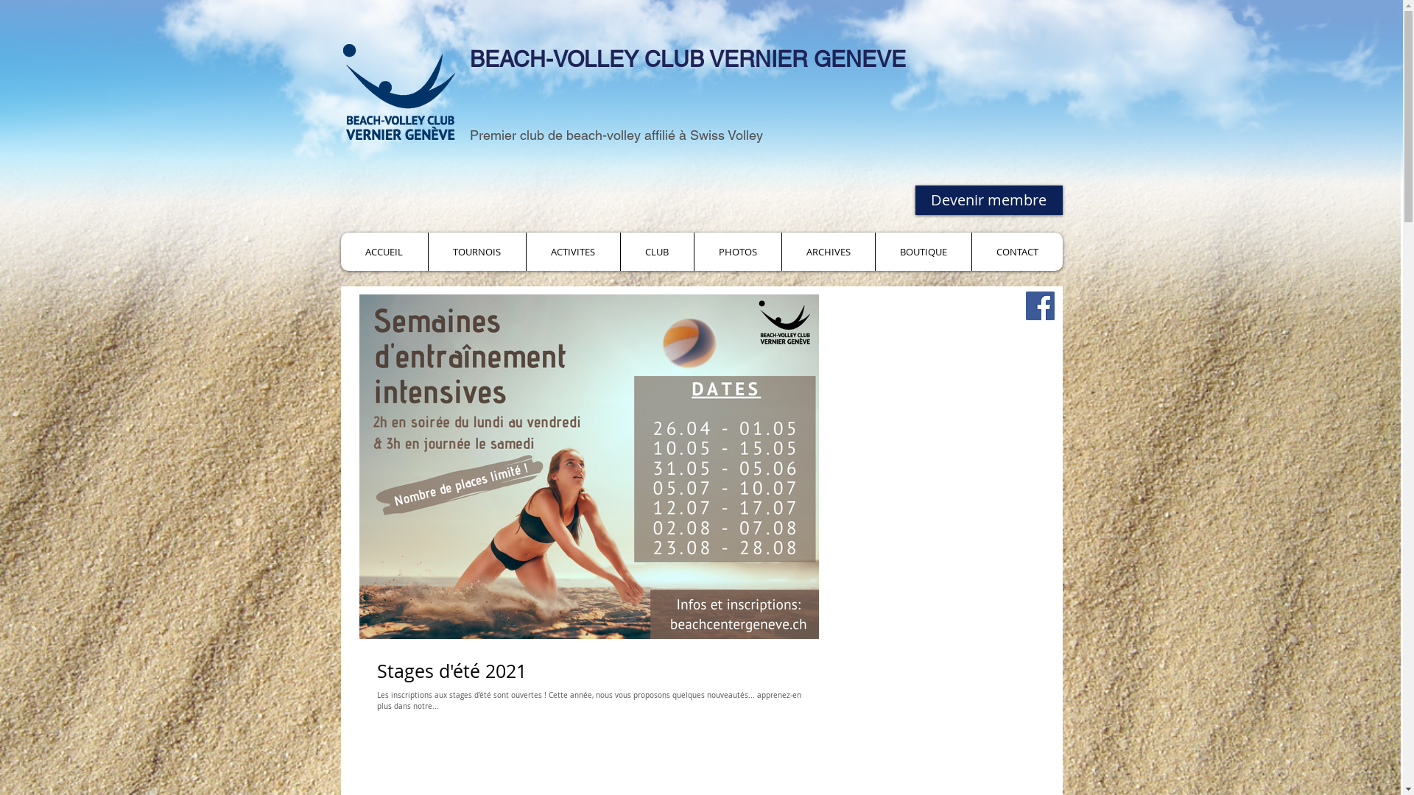  Describe the element at coordinates (573, 252) in the screenshot. I see `ACTIVITES` at that location.